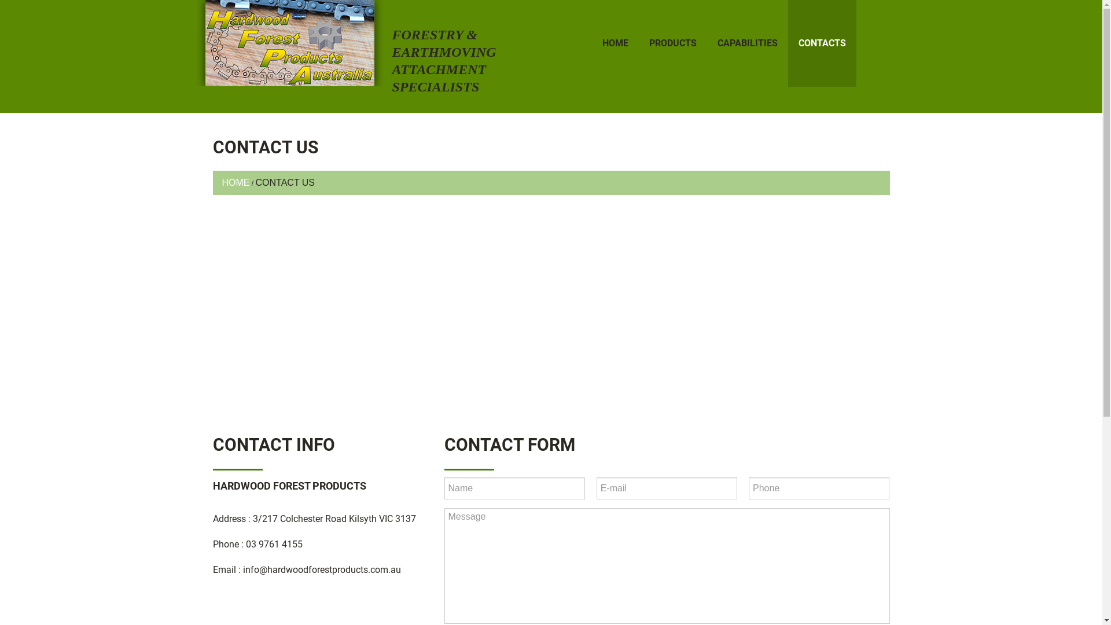 The image size is (1111, 625). I want to click on HOME, so click(615, 43).